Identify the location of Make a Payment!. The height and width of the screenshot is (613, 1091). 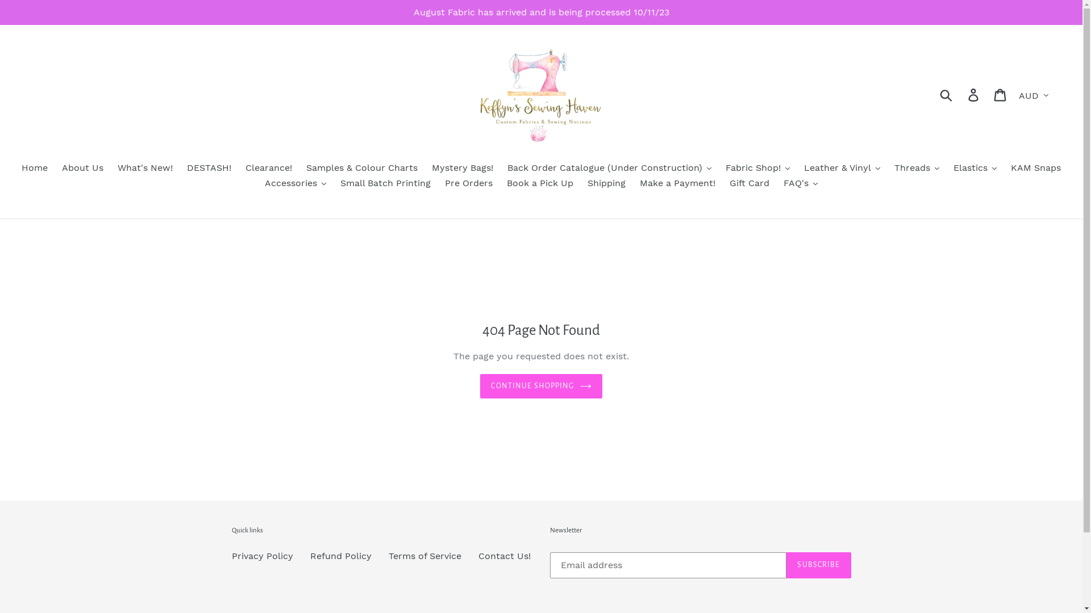
(677, 184).